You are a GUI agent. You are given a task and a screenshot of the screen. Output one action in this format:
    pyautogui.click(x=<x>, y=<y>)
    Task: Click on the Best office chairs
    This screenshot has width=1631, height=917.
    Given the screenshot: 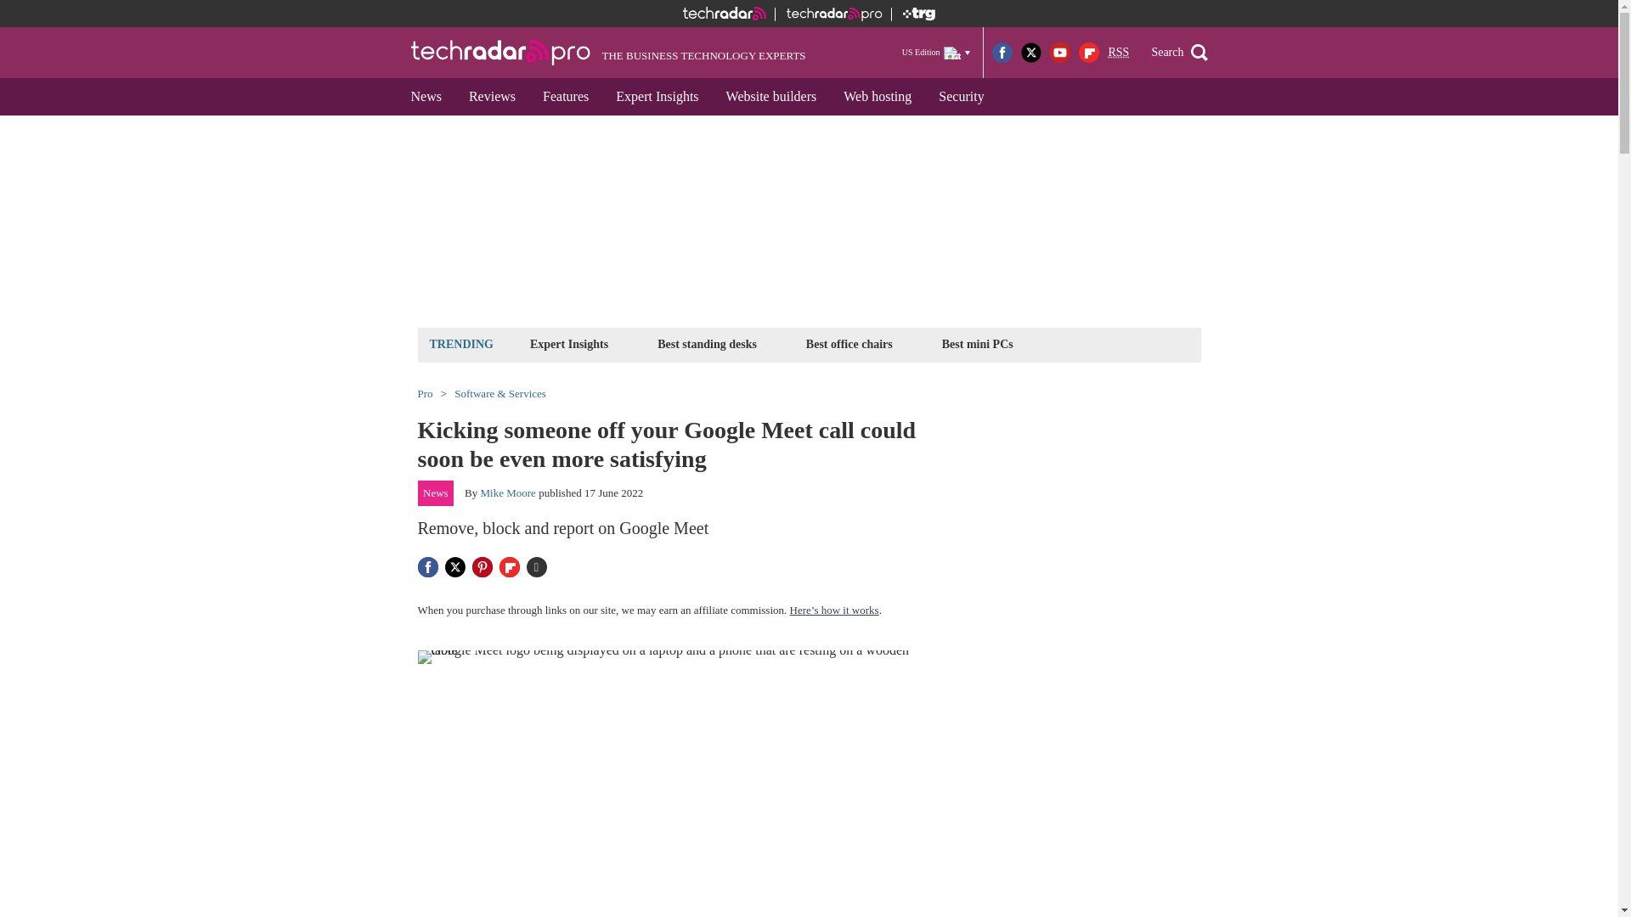 What is the action you would take?
    pyautogui.click(x=849, y=344)
    